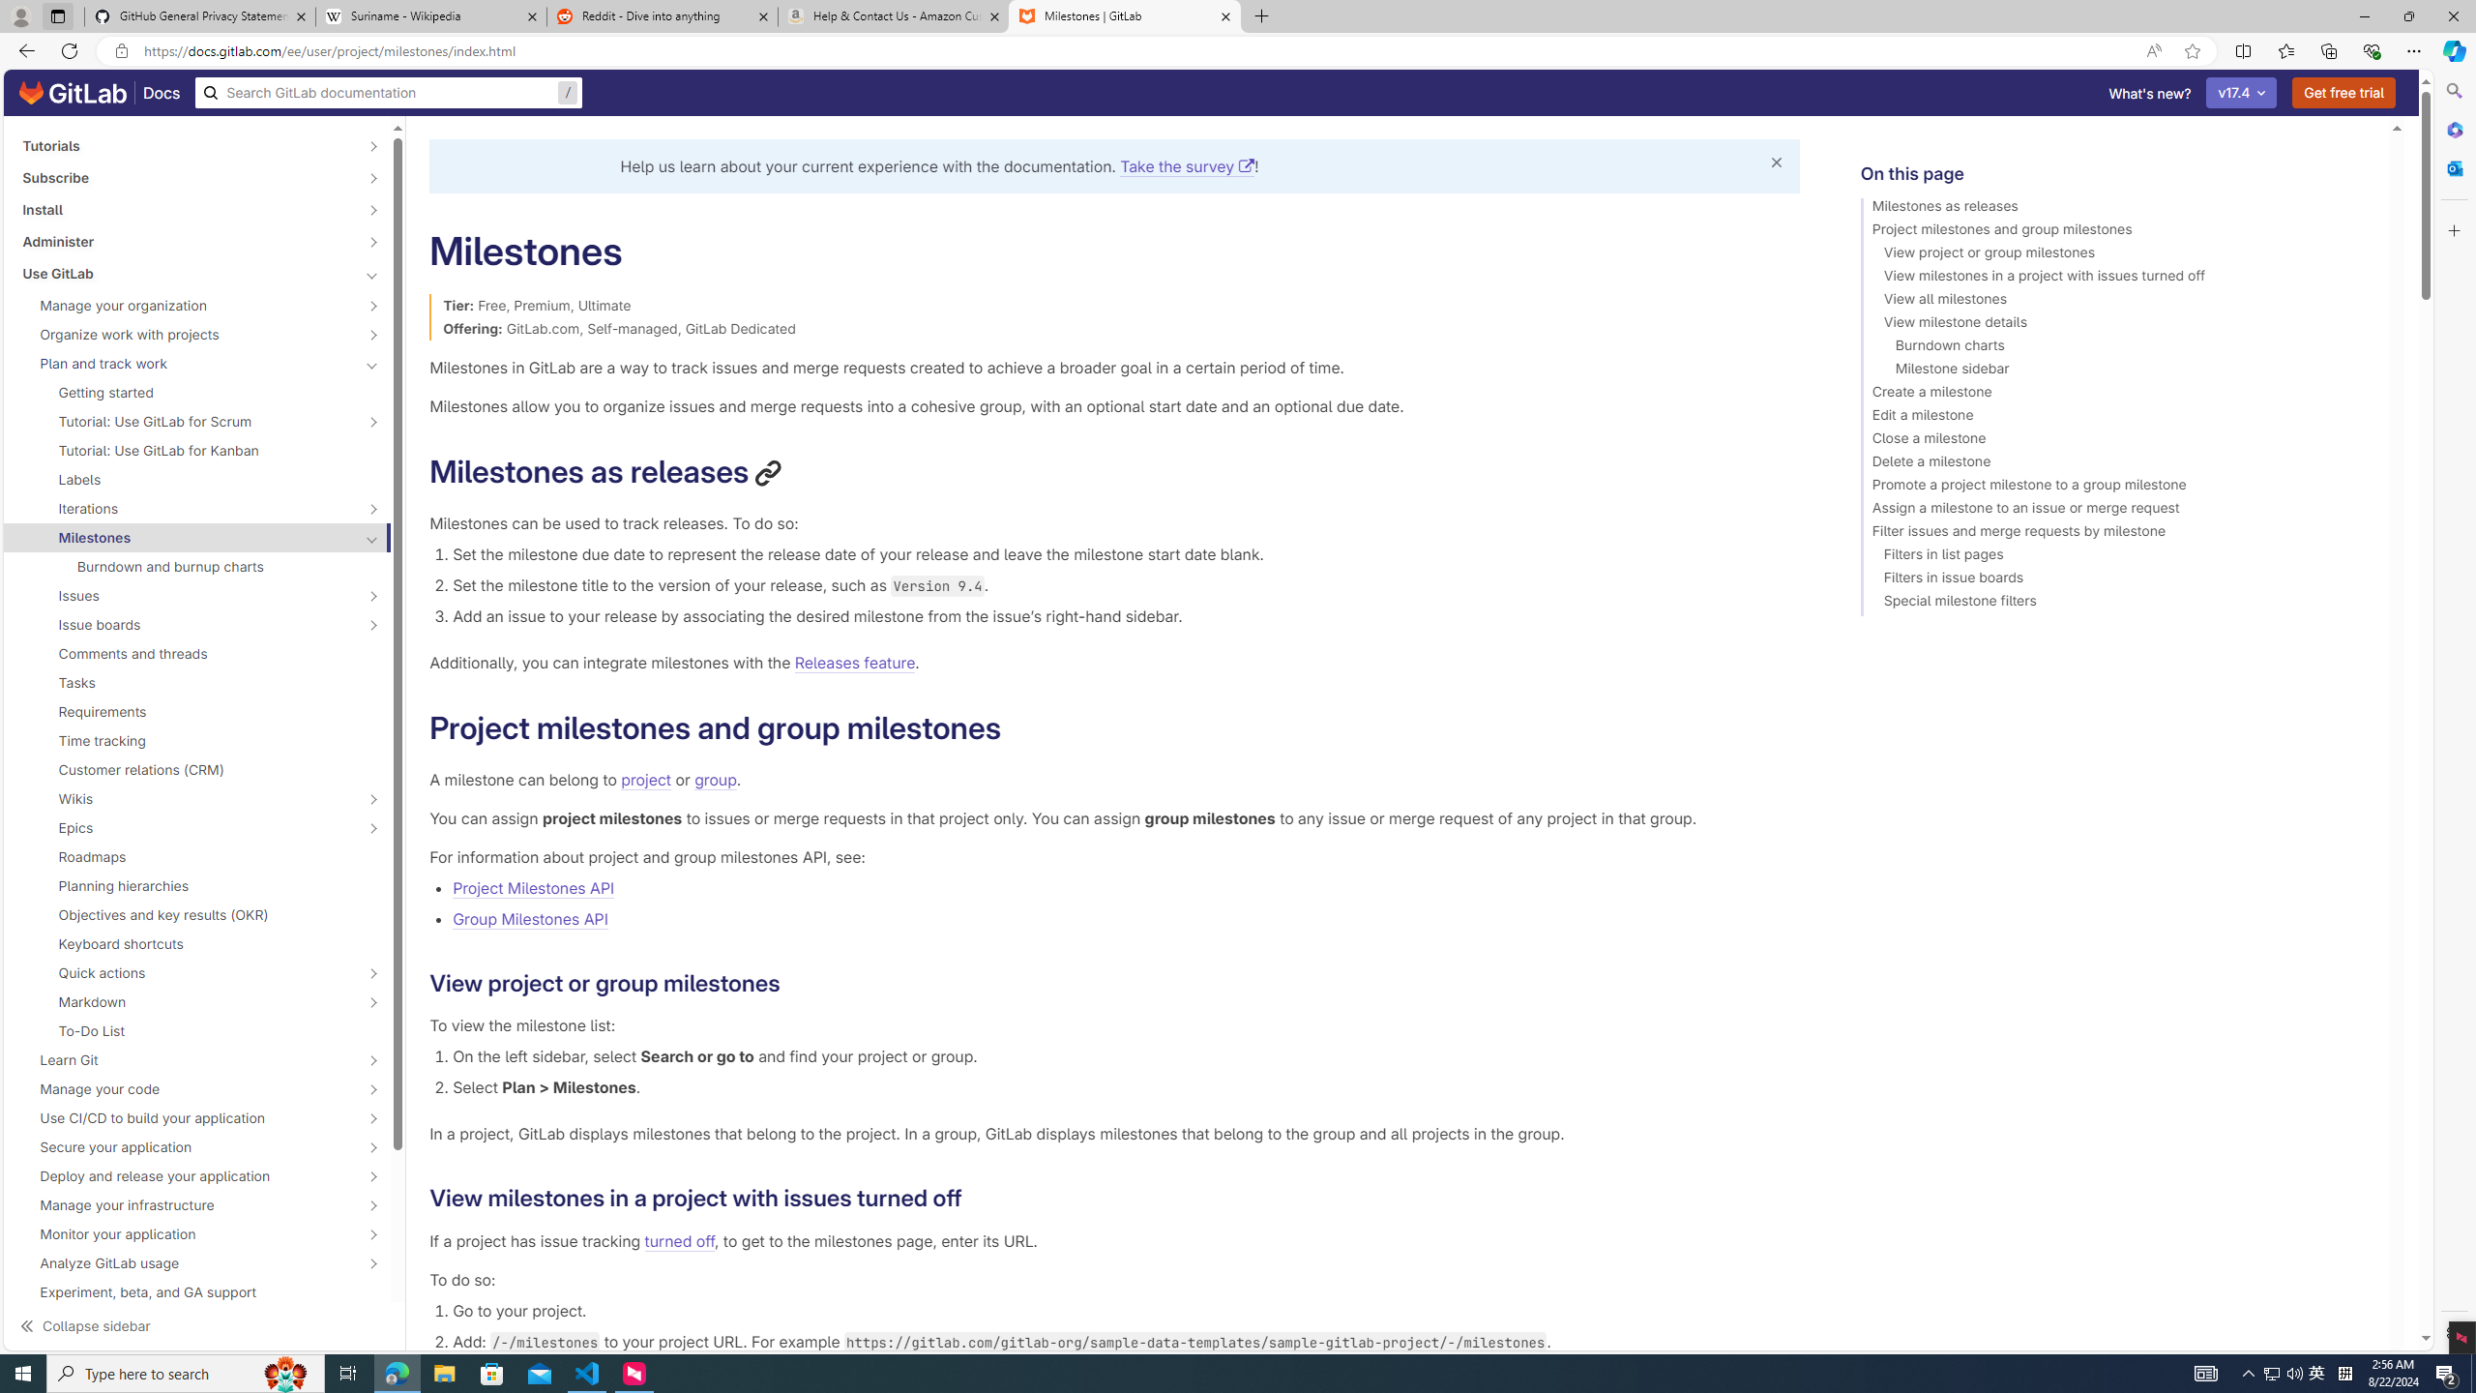 This screenshot has width=2476, height=1393. I want to click on Milestones, so click(187, 538).